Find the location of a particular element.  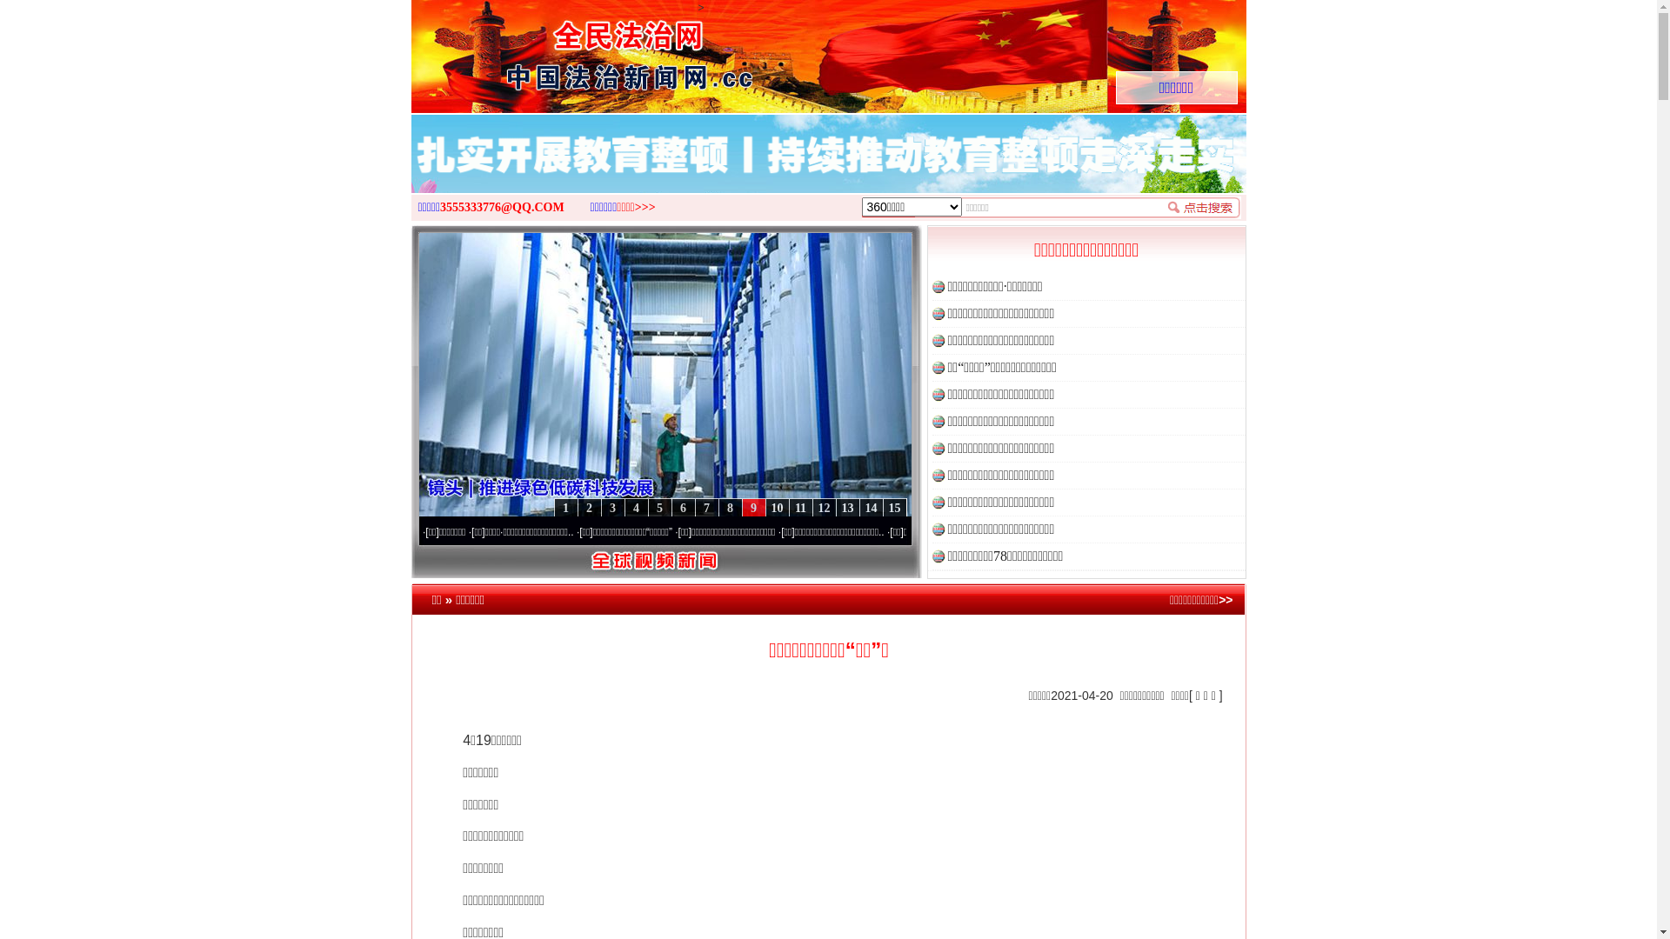

13 is located at coordinates (847, 508).